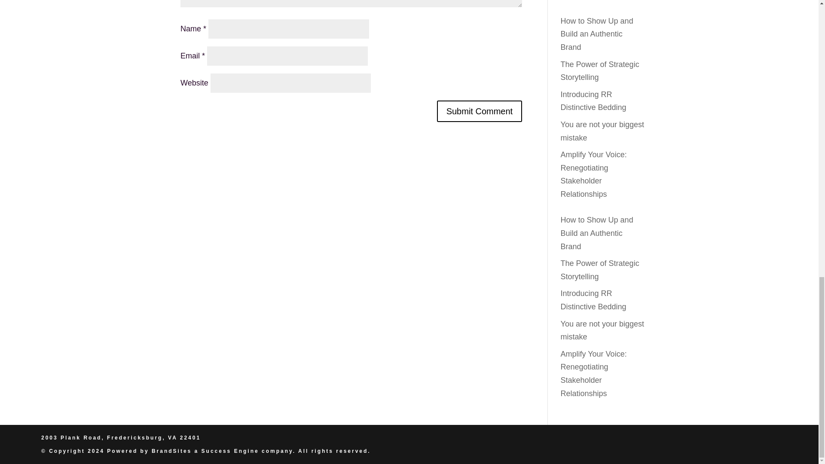 The image size is (825, 464). I want to click on You are not your biggest mistake, so click(602, 330).